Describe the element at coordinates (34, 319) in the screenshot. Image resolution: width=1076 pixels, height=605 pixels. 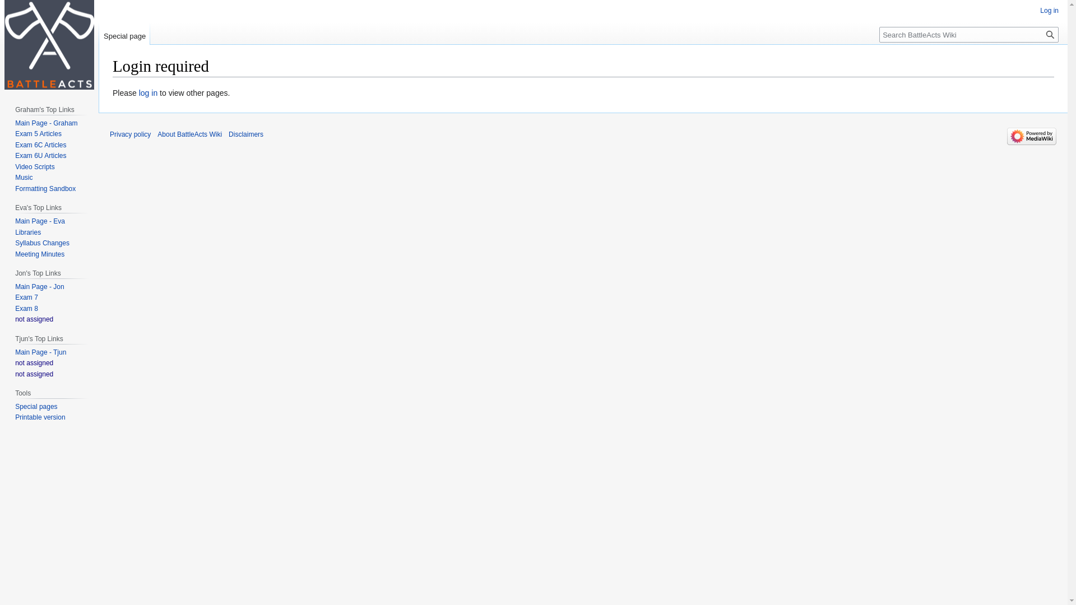
I see `not assigned` at that location.